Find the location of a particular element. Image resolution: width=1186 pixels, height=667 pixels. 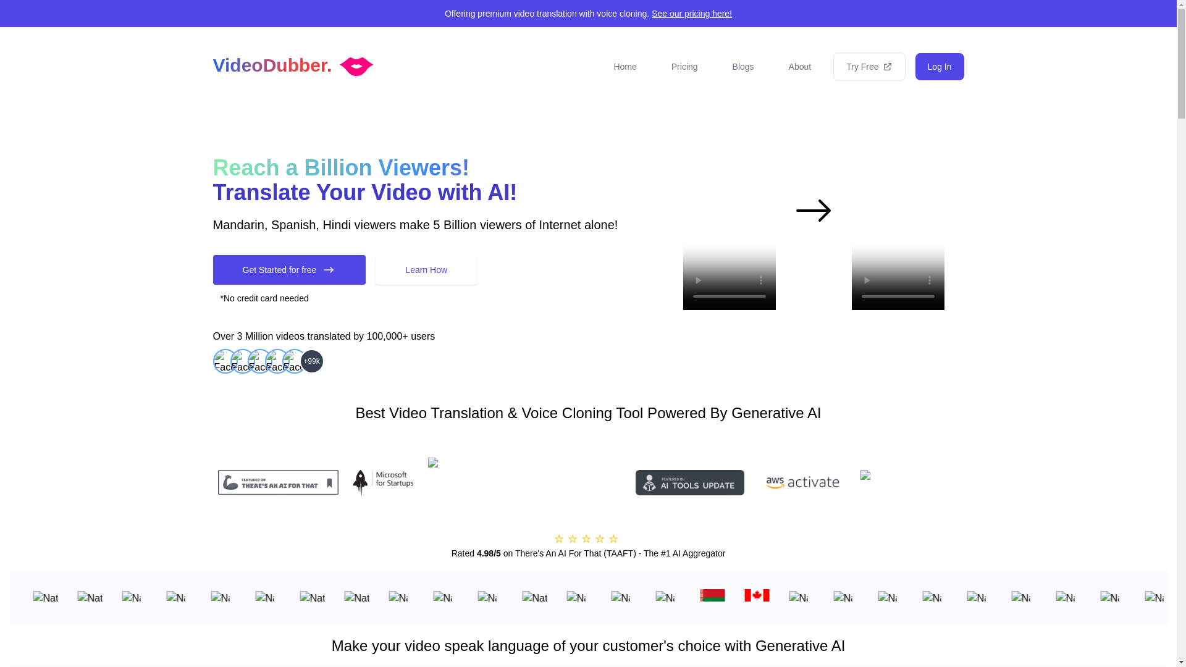

See our pricing here! is located at coordinates (691, 14).